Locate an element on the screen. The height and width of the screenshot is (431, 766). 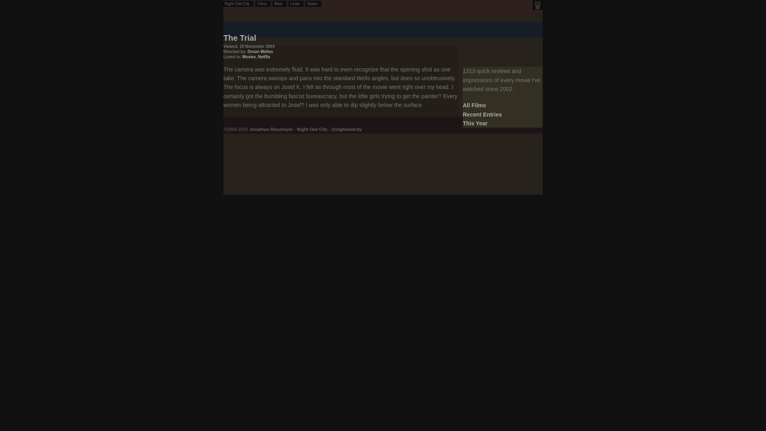
This Year is located at coordinates (475, 123).